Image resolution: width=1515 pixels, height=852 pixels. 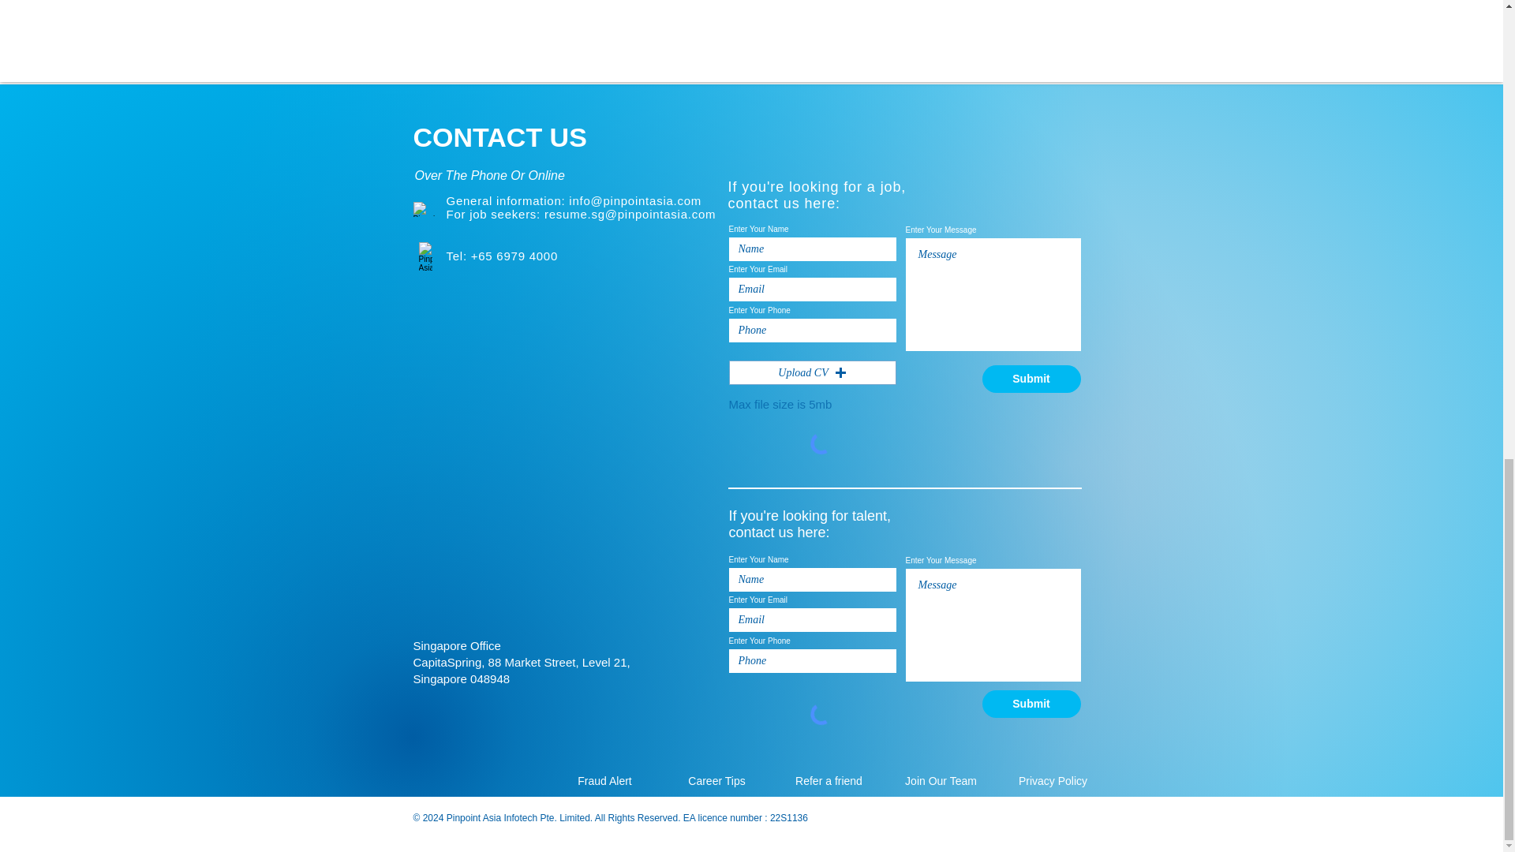 What do you see at coordinates (1031, 379) in the screenshot?
I see `Submit` at bounding box center [1031, 379].